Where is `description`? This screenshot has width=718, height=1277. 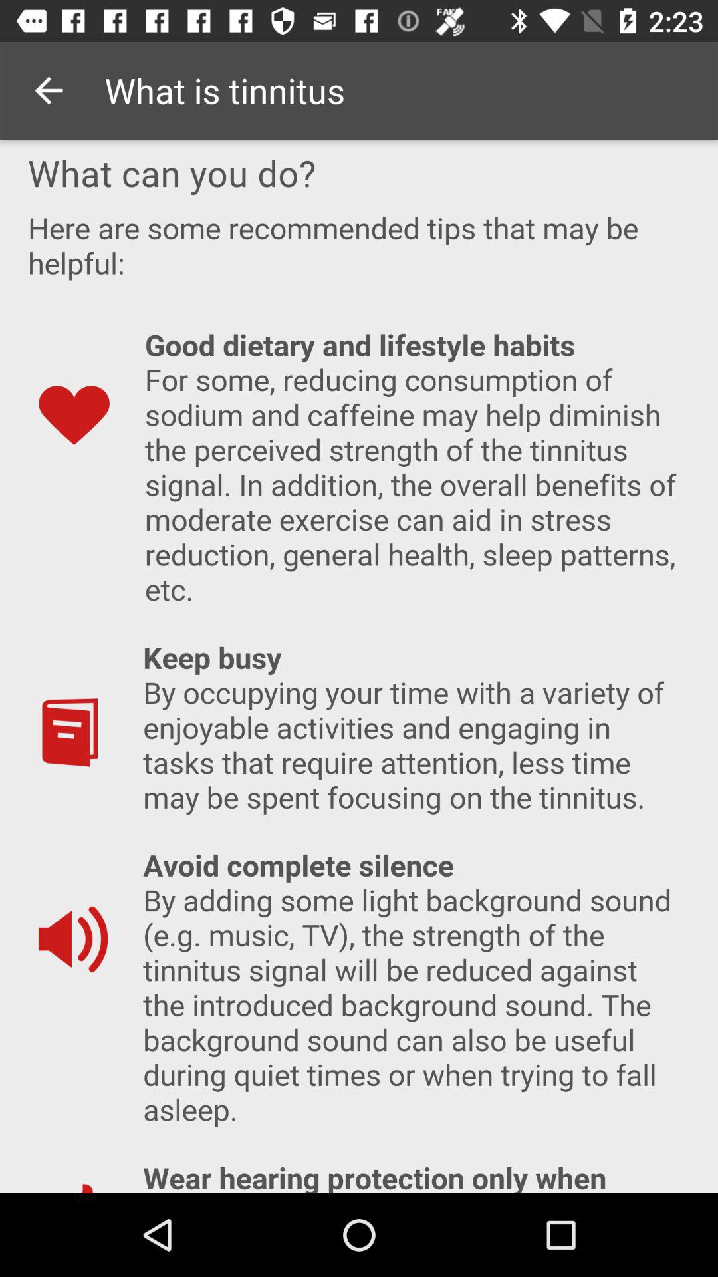 description is located at coordinates (359, 666).